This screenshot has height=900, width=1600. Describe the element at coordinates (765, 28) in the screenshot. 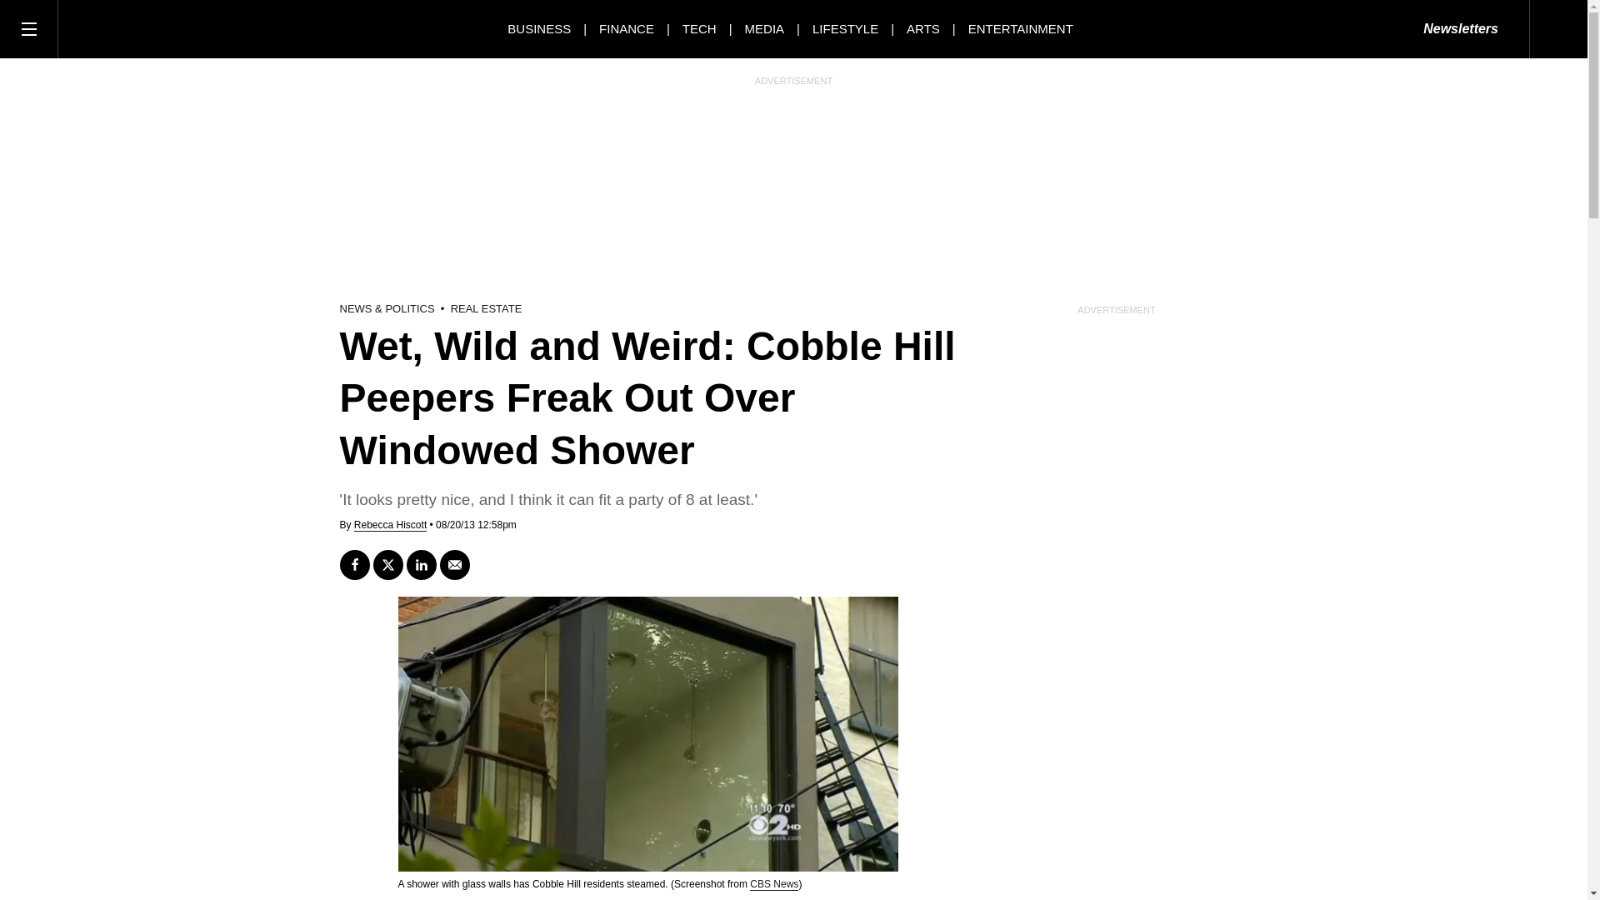

I see `MEDIA` at that location.